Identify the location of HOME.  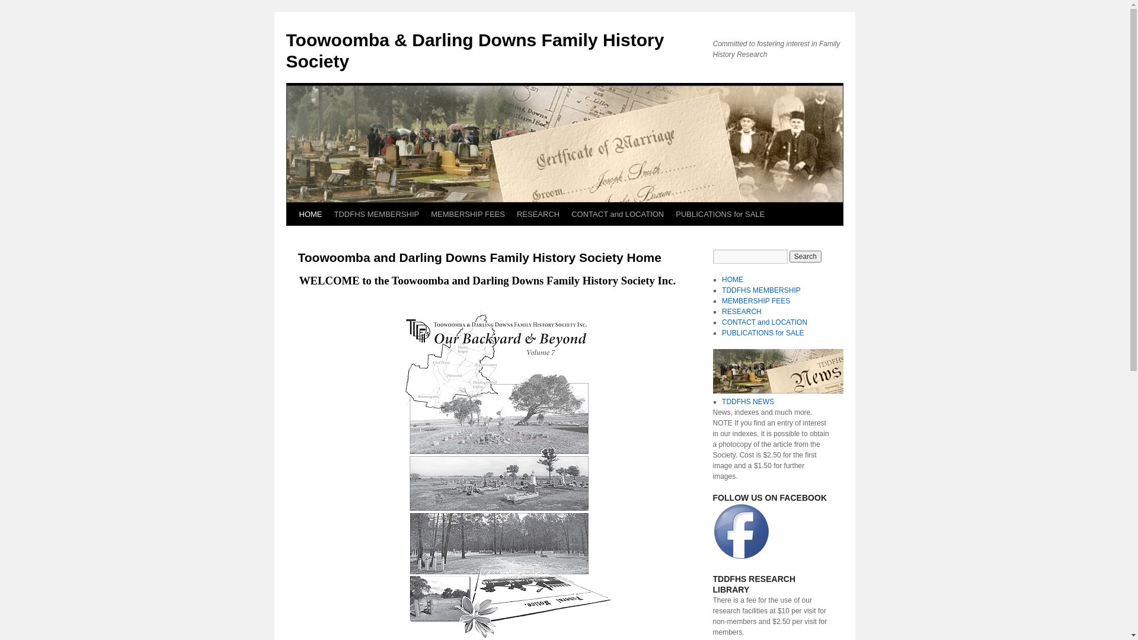
(310, 215).